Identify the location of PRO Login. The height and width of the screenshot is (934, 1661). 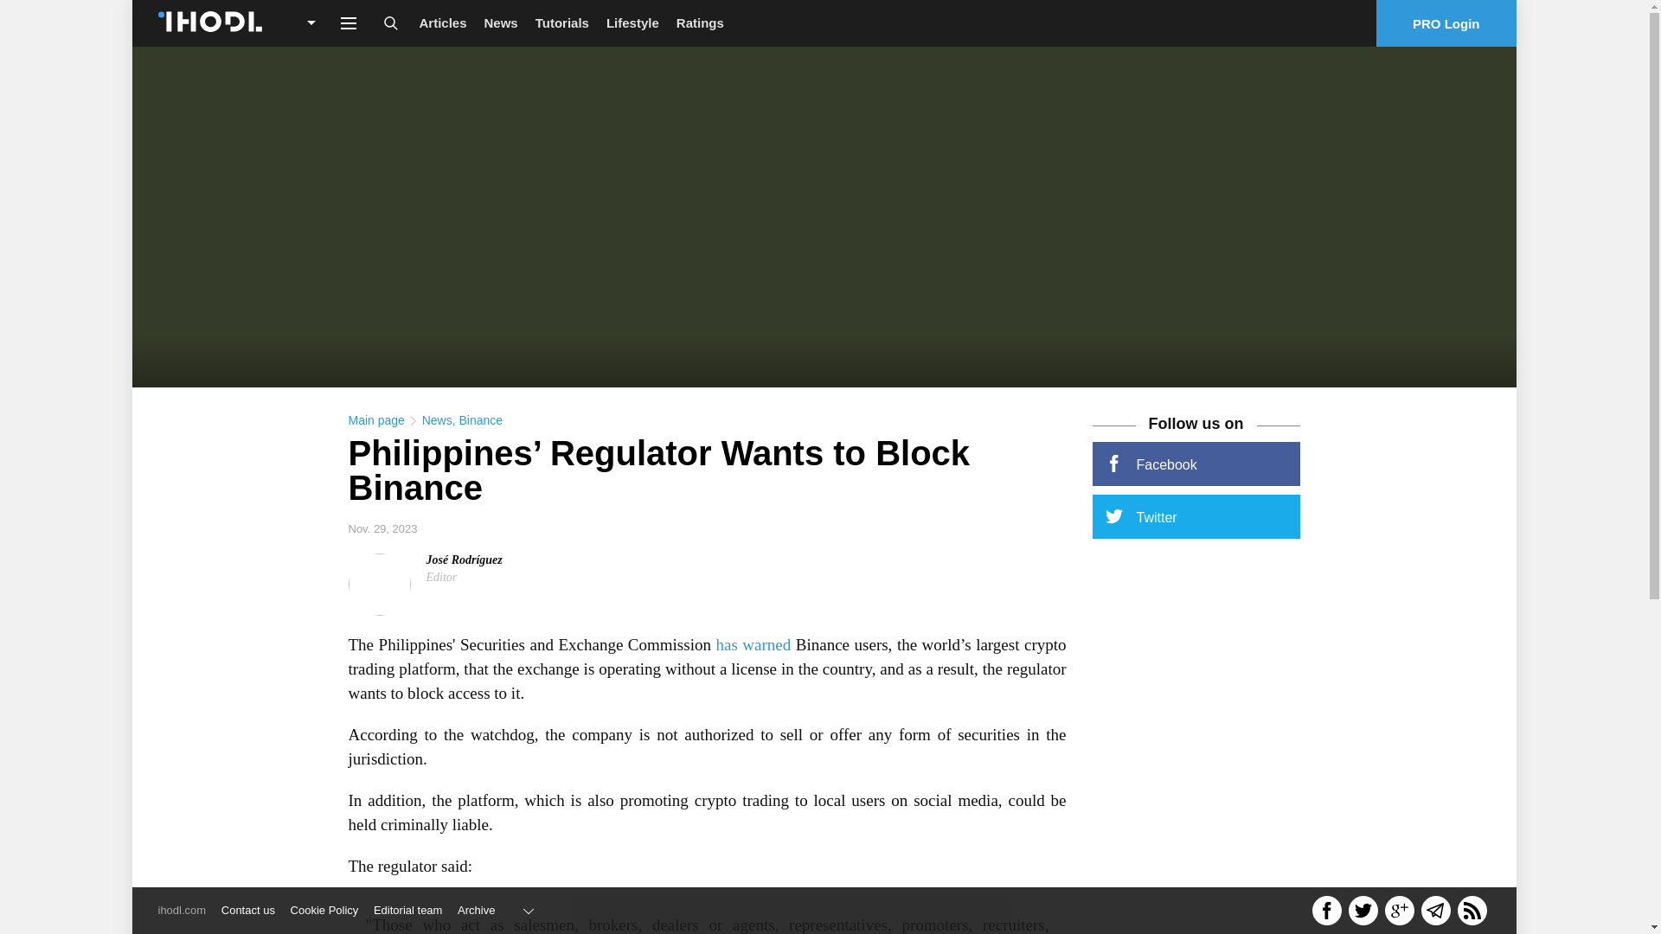
(1446, 23).